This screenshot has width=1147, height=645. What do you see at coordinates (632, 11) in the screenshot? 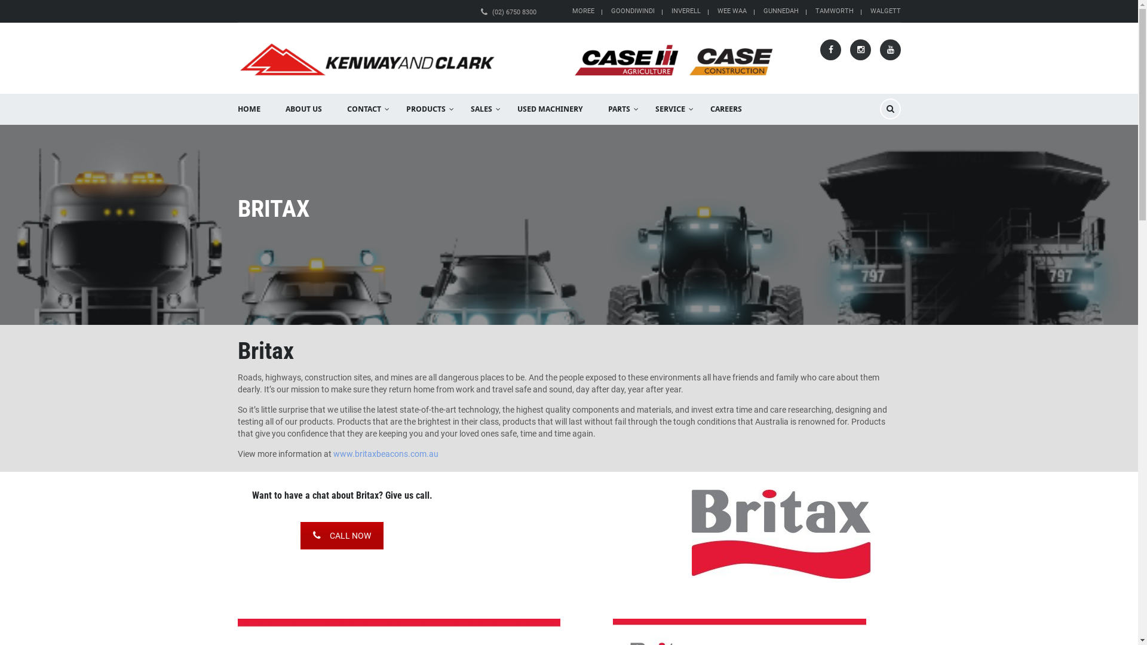
I see `GOONDIWINDI` at bounding box center [632, 11].